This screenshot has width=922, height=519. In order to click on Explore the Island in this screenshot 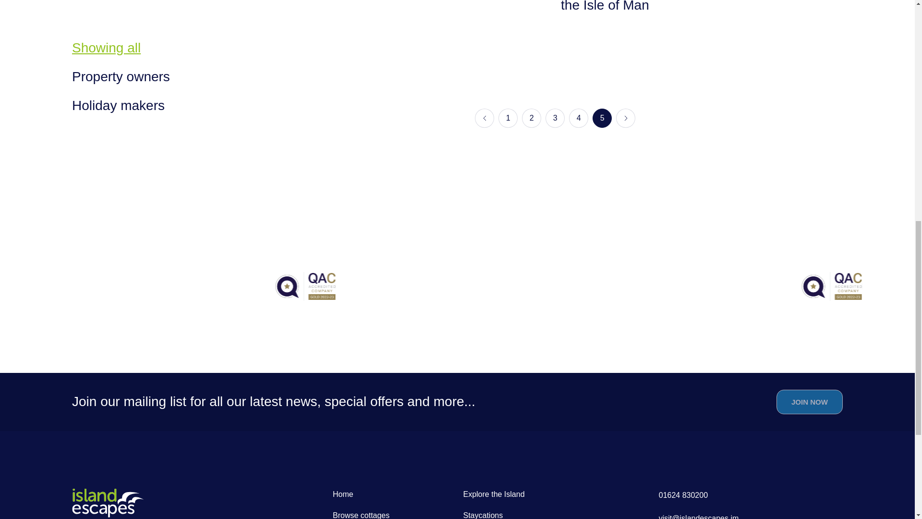, I will do `click(494, 494)`.